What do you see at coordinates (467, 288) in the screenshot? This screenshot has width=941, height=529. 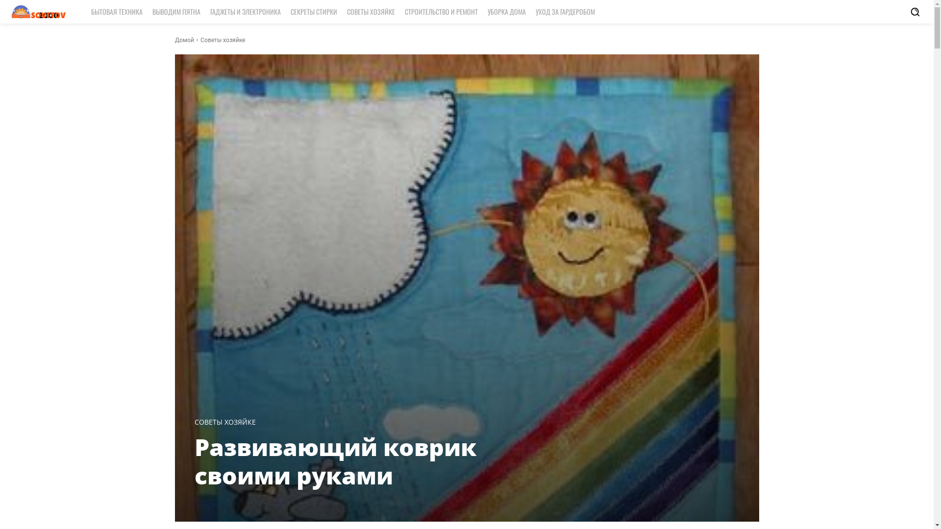 I see `kovrik_01.jpg` at bounding box center [467, 288].